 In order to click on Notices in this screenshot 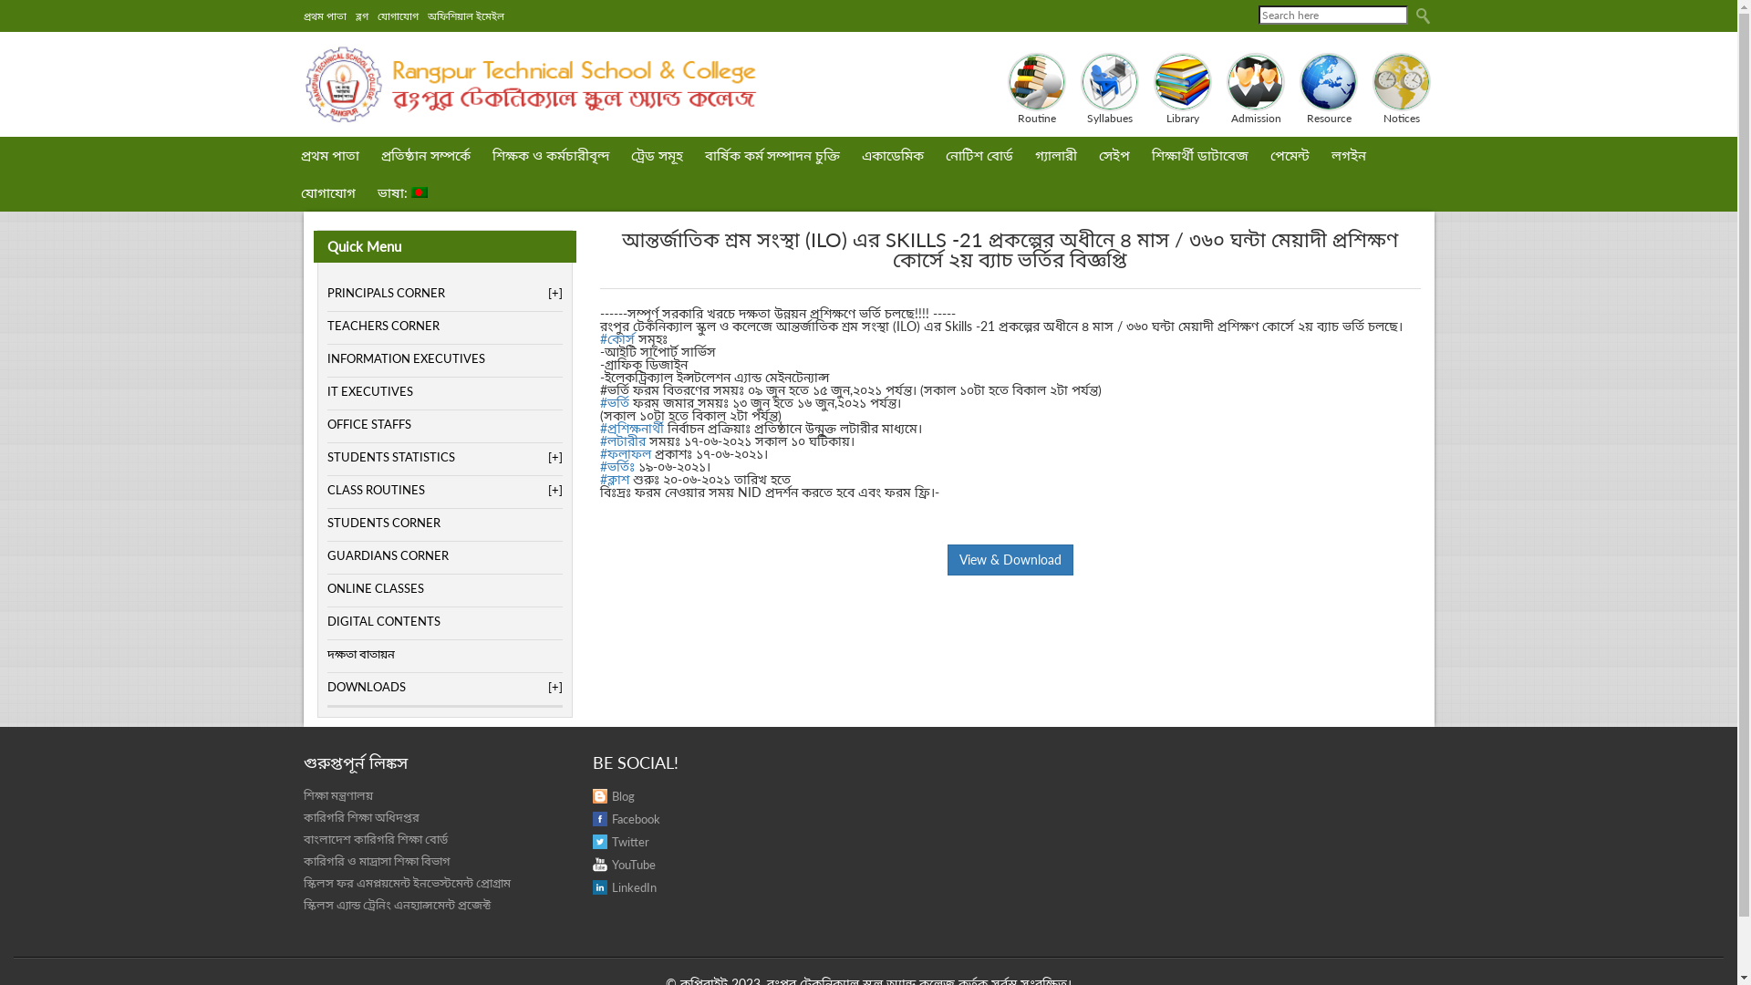, I will do `click(1402, 89)`.